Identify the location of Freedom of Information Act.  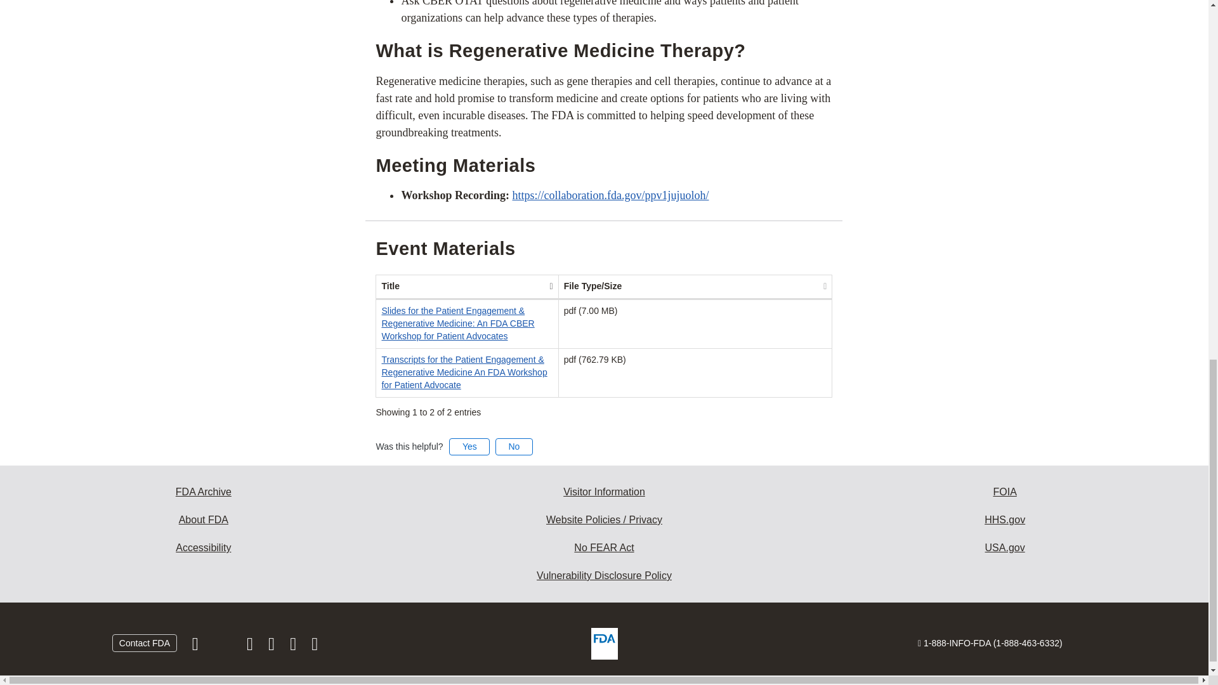
(1005, 492).